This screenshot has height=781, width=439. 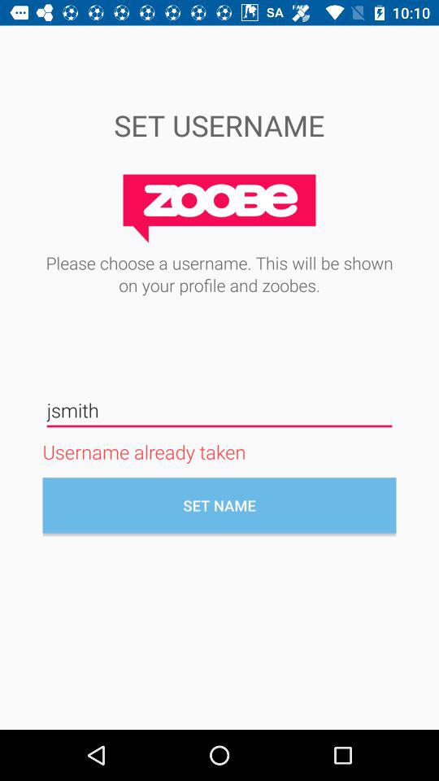 What do you see at coordinates (219, 505) in the screenshot?
I see `launch the icon below username already taken` at bounding box center [219, 505].